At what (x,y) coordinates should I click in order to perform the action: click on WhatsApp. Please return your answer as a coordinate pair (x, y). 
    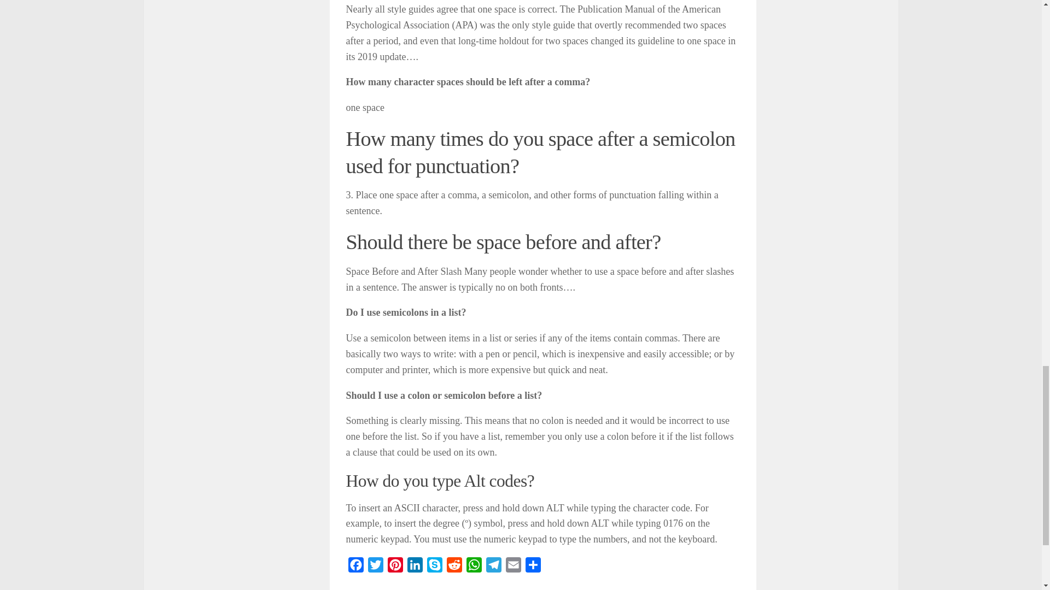
    Looking at the image, I should click on (474, 567).